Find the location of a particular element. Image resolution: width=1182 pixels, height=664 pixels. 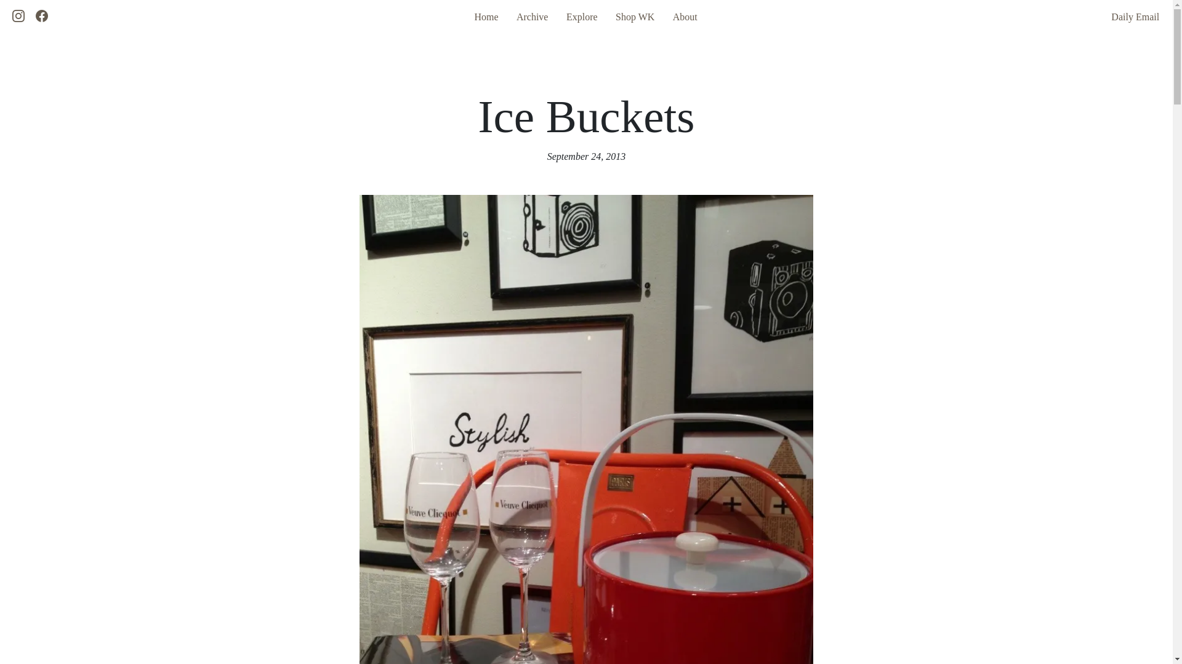

Home is located at coordinates (485, 17).